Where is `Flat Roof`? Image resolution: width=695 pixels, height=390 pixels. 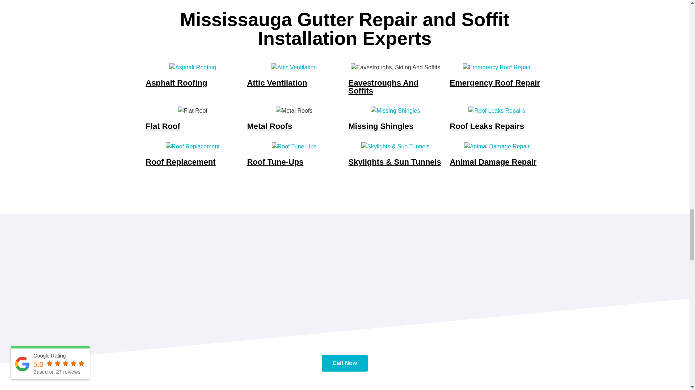 Flat Roof is located at coordinates (193, 110).